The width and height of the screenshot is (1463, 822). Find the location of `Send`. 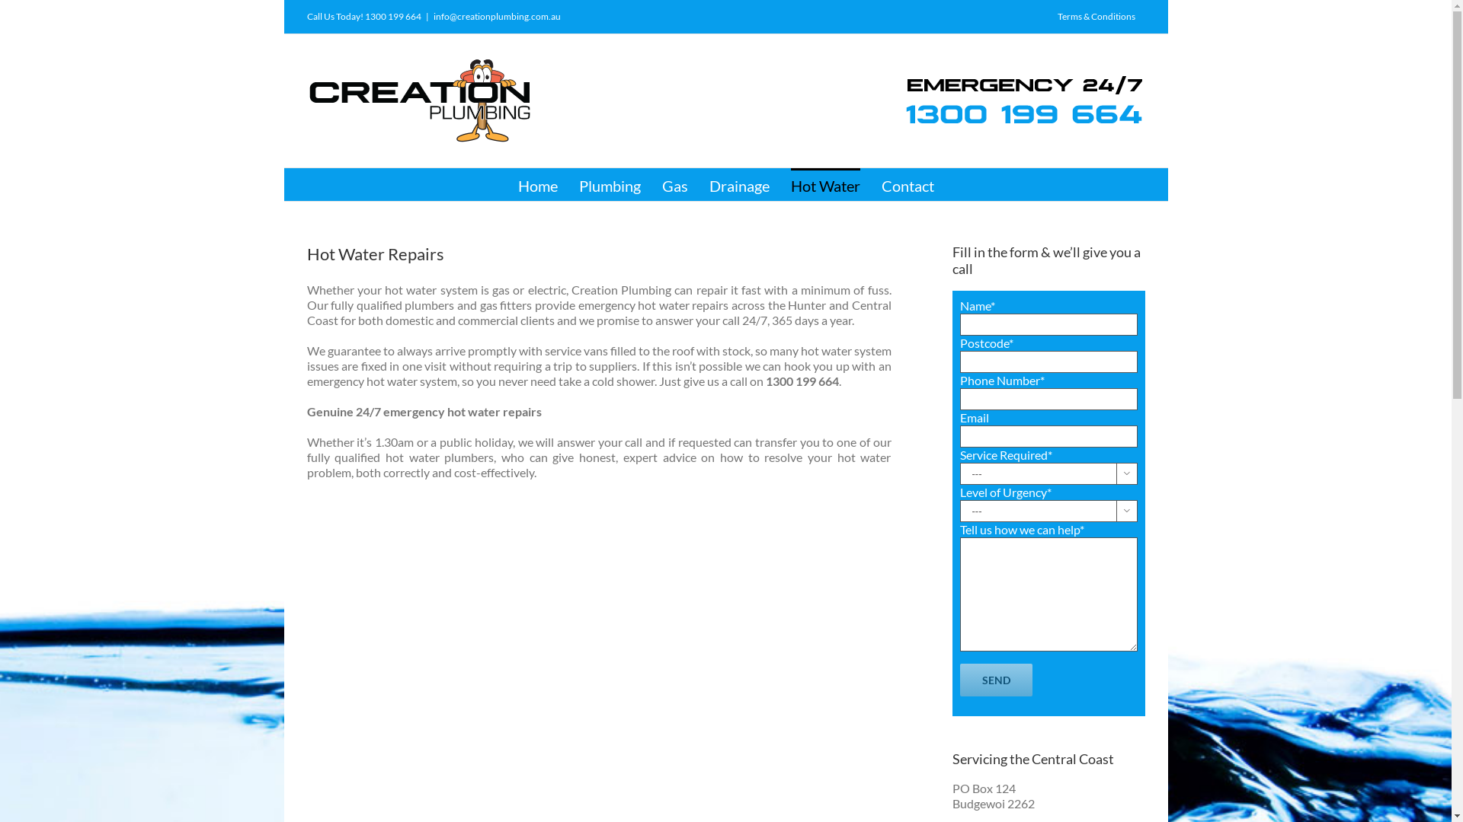

Send is located at coordinates (997, 680).